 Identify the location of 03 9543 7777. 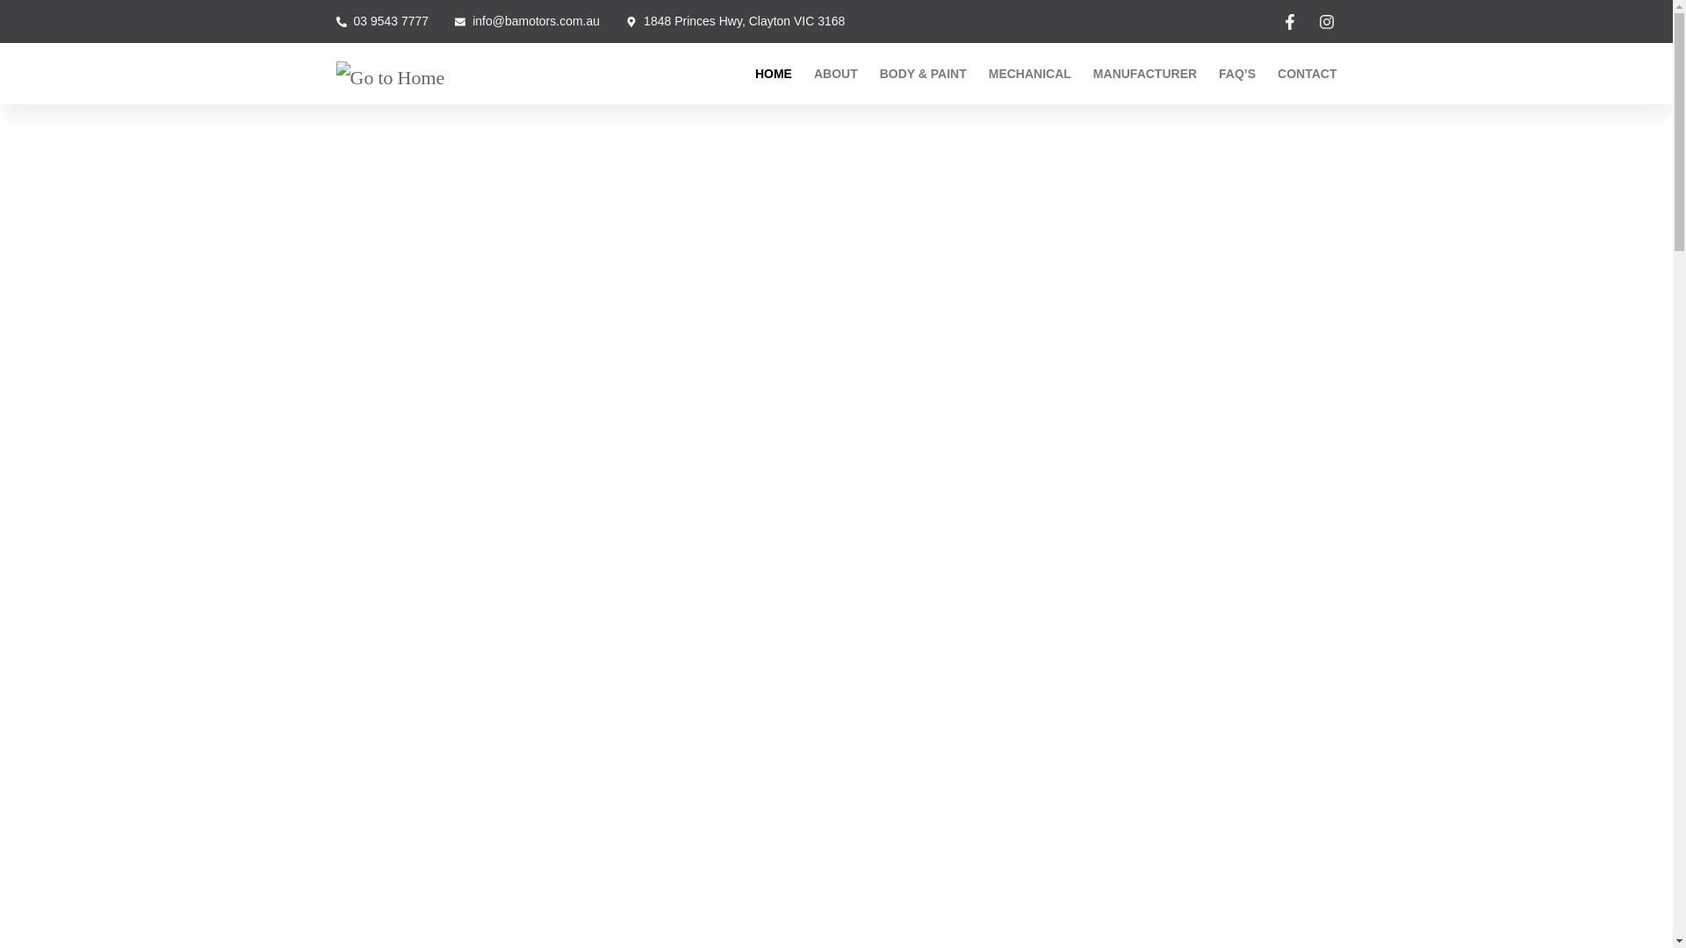
(381, 21).